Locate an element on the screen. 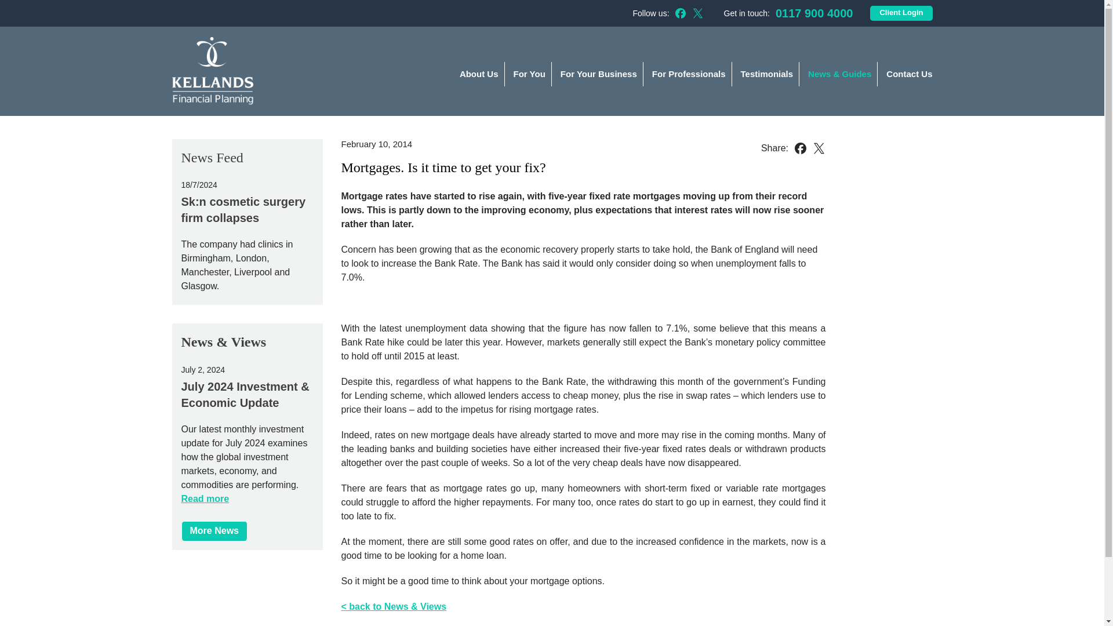 The image size is (1113, 626). For Your Business is located at coordinates (597, 74).